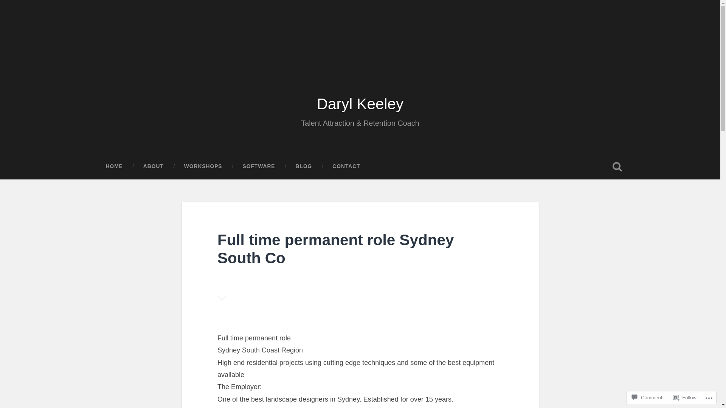 The width and height of the screenshot is (726, 408). Describe the element at coordinates (647, 397) in the screenshot. I see `Comment` at that location.